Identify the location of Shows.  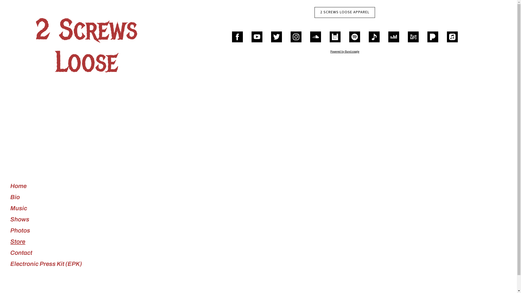
(20, 219).